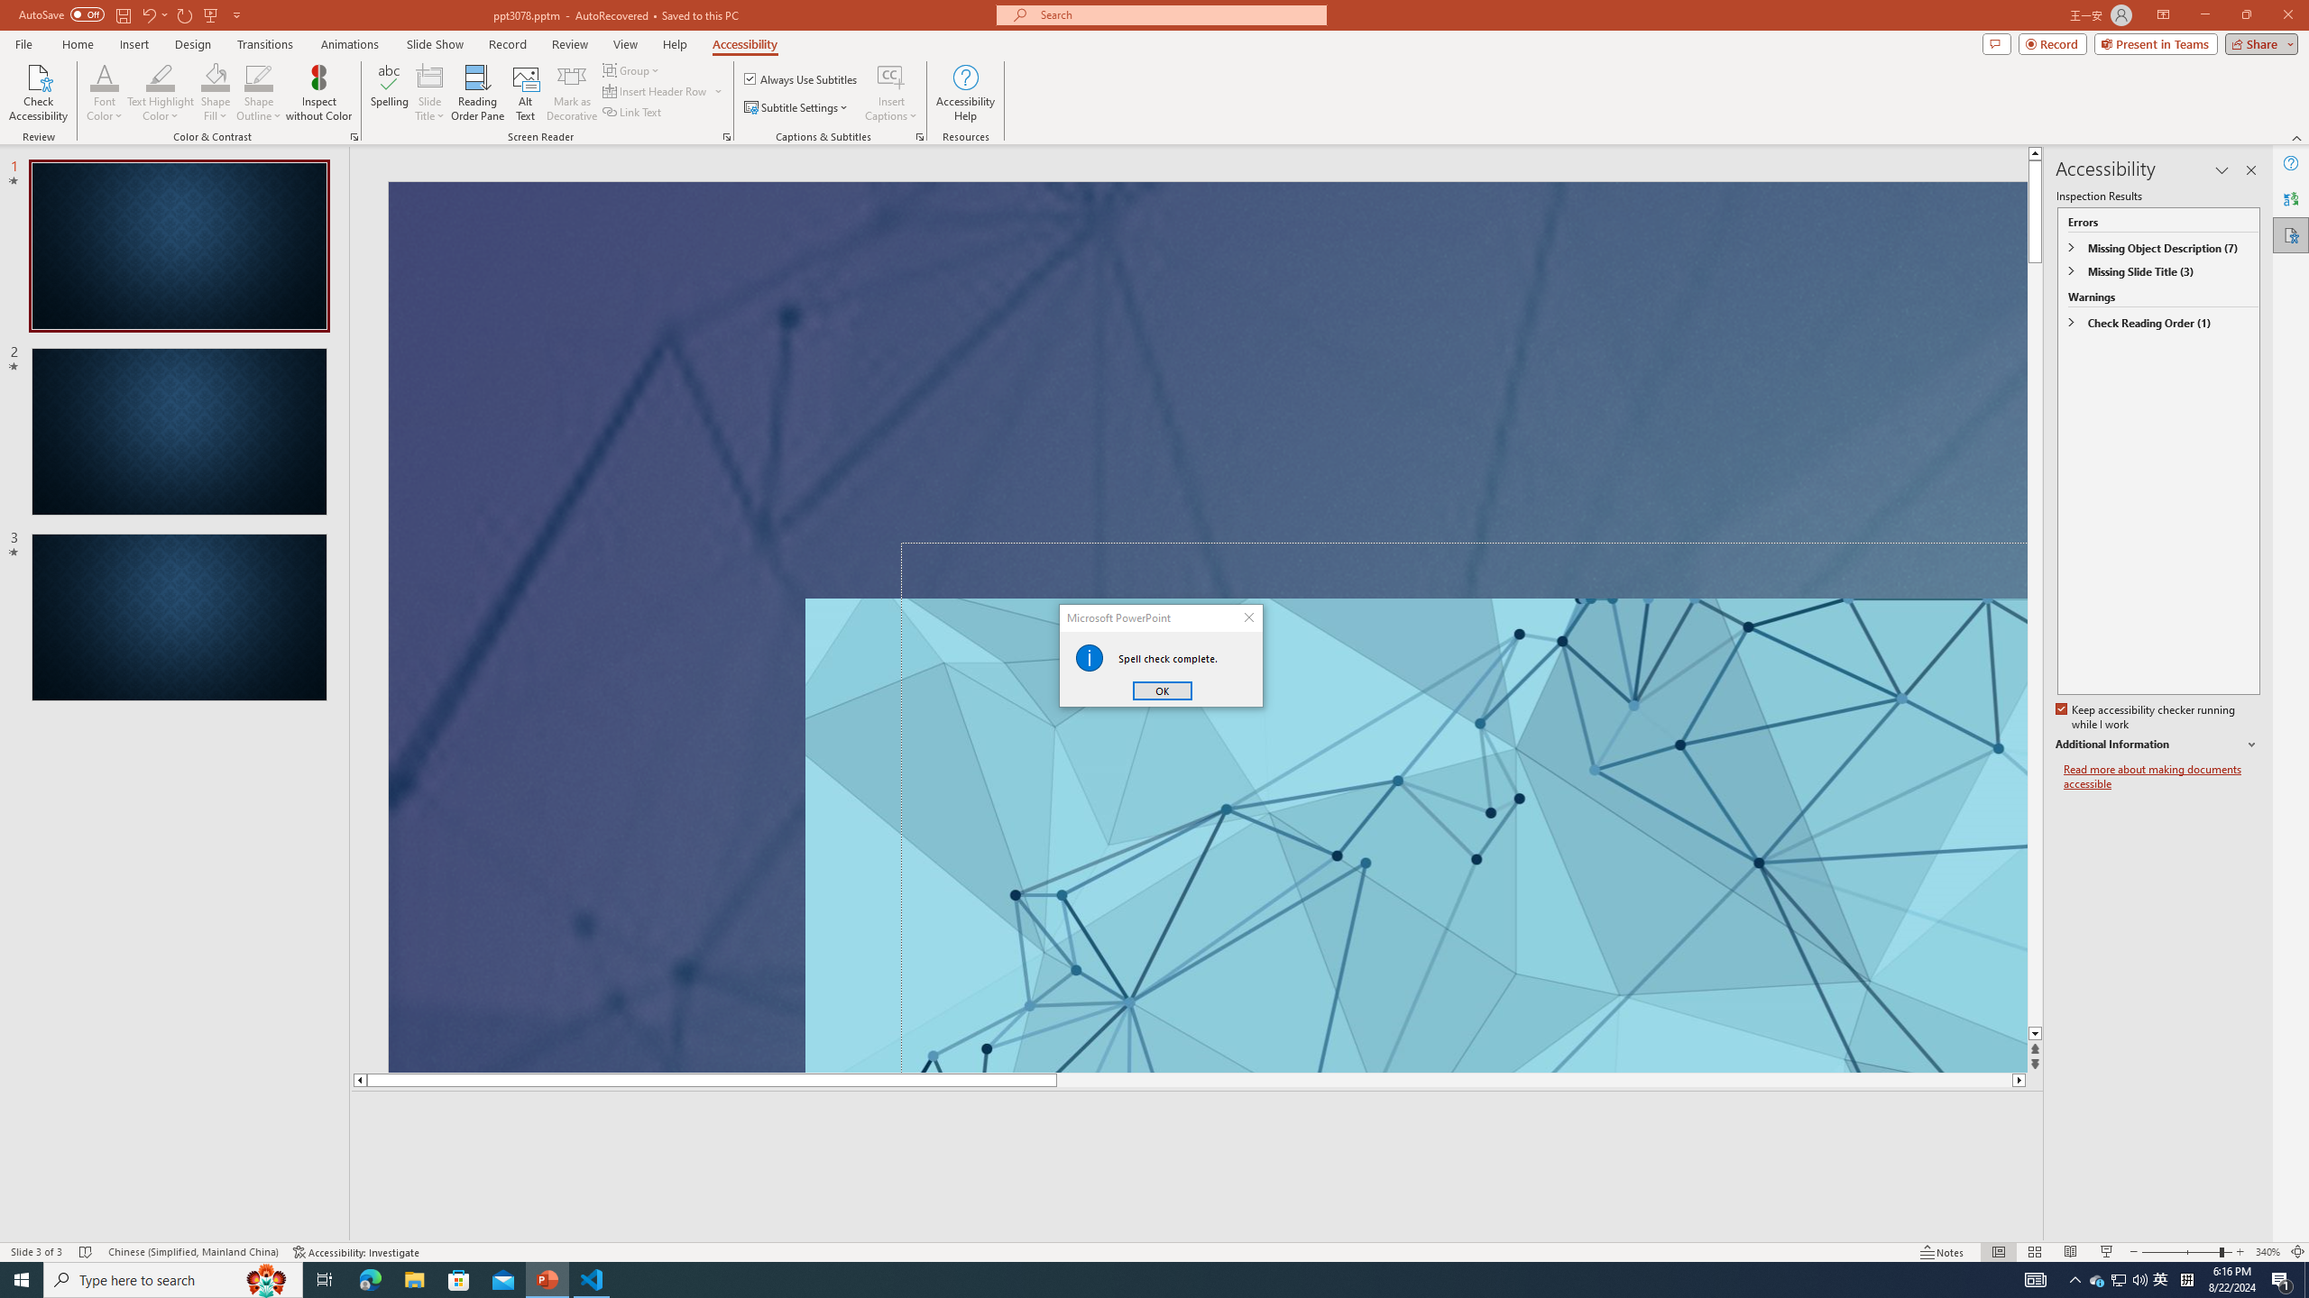  What do you see at coordinates (1090, 658) in the screenshot?
I see `Class: Static` at bounding box center [1090, 658].